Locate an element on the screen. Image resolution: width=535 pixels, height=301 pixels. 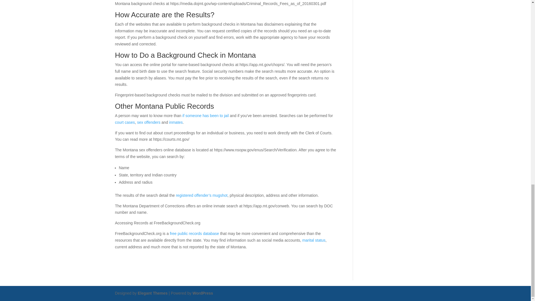
marital status is located at coordinates (314, 240).